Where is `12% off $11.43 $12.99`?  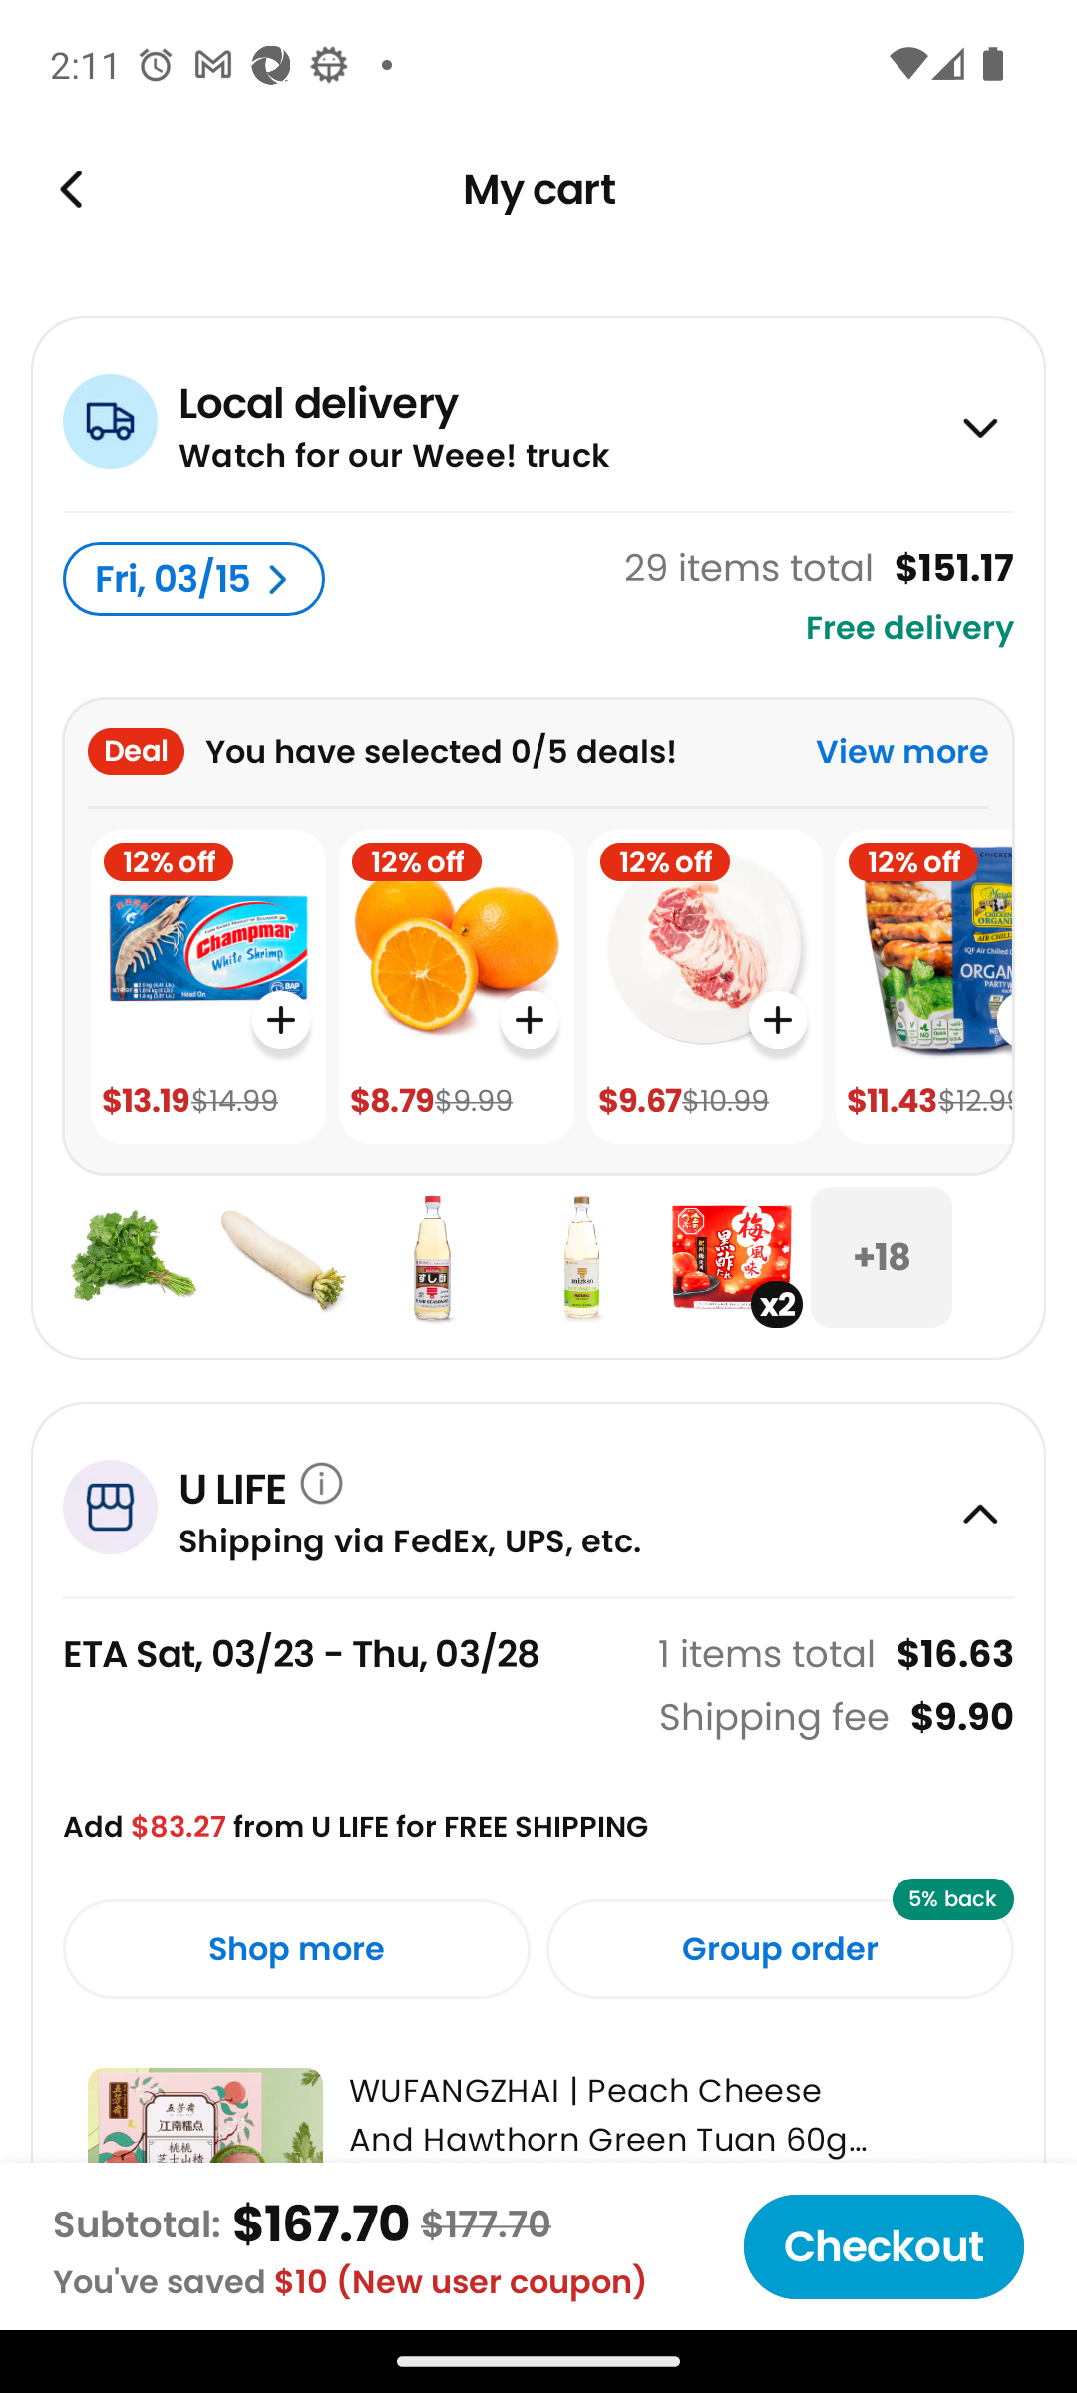
12% off $11.43 $12.99 is located at coordinates (923, 987).